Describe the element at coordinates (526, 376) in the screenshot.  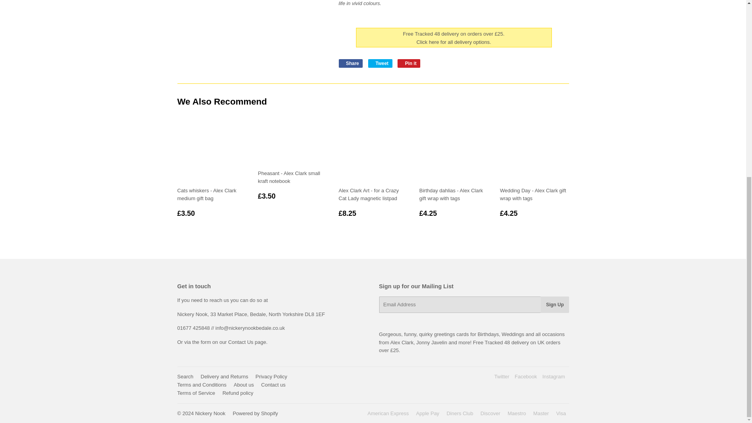
I see `Nickery Nook on Facebook` at that location.